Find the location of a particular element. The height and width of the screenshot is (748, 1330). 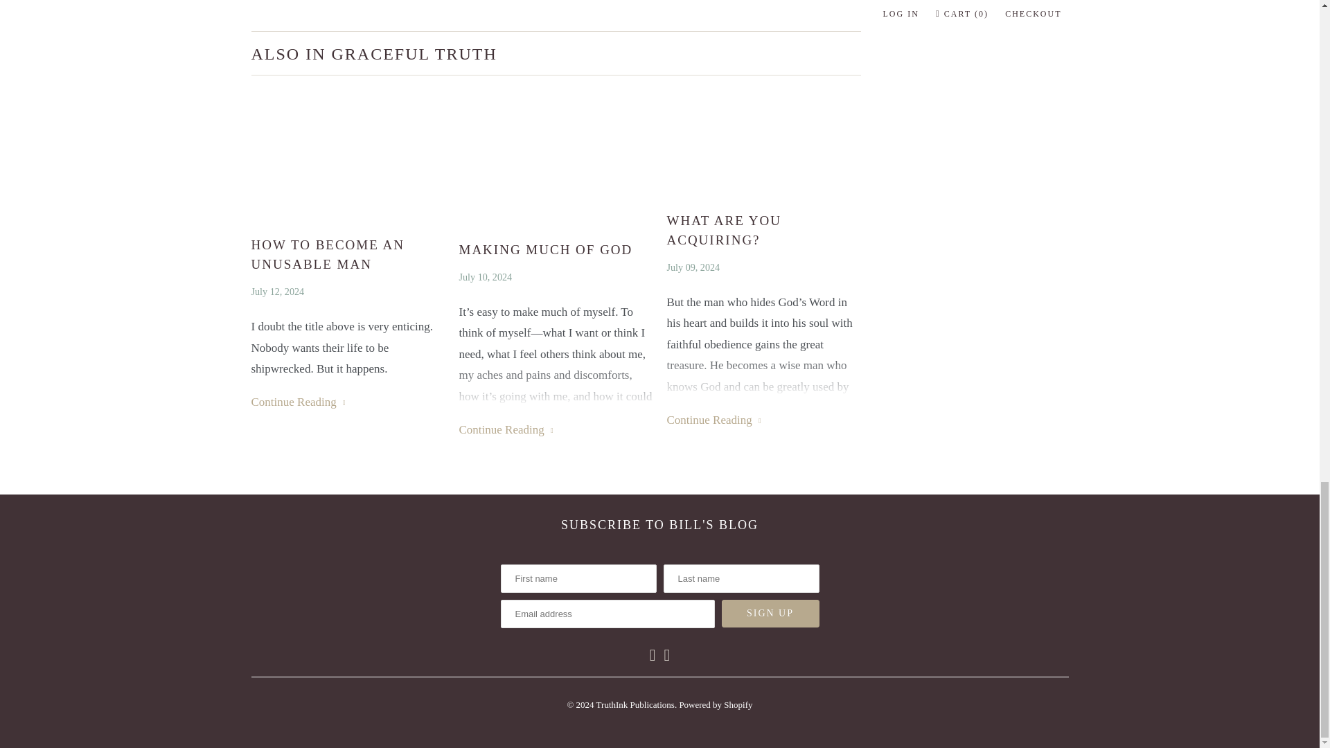

HOW TO BECOME AN UNUSABLE MAN is located at coordinates (348, 152).